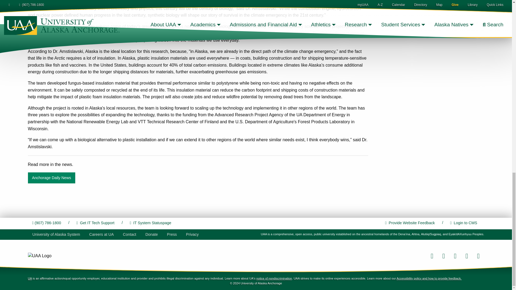 The image size is (516, 290). What do you see at coordinates (455, 256) in the screenshot?
I see `UAA Instagram` at bounding box center [455, 256].